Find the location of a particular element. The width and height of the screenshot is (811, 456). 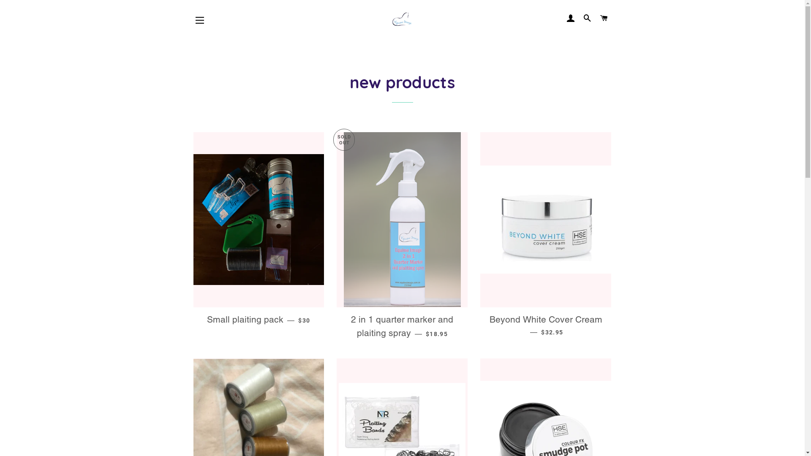

SITE NAVIGATION is located at coordinates (200, 20).